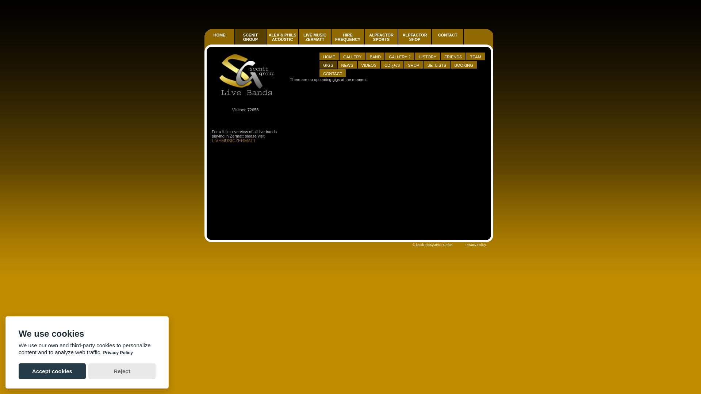  I want to click on FRIENDS, so click(453, 57).